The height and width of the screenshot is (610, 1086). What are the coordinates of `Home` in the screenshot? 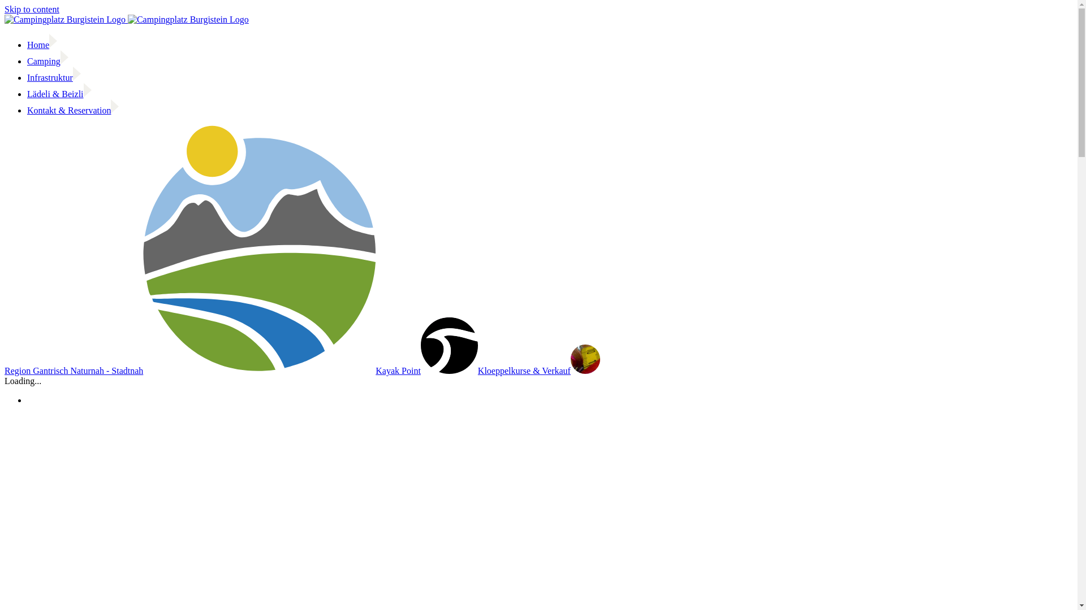 It's located at (42, 45).